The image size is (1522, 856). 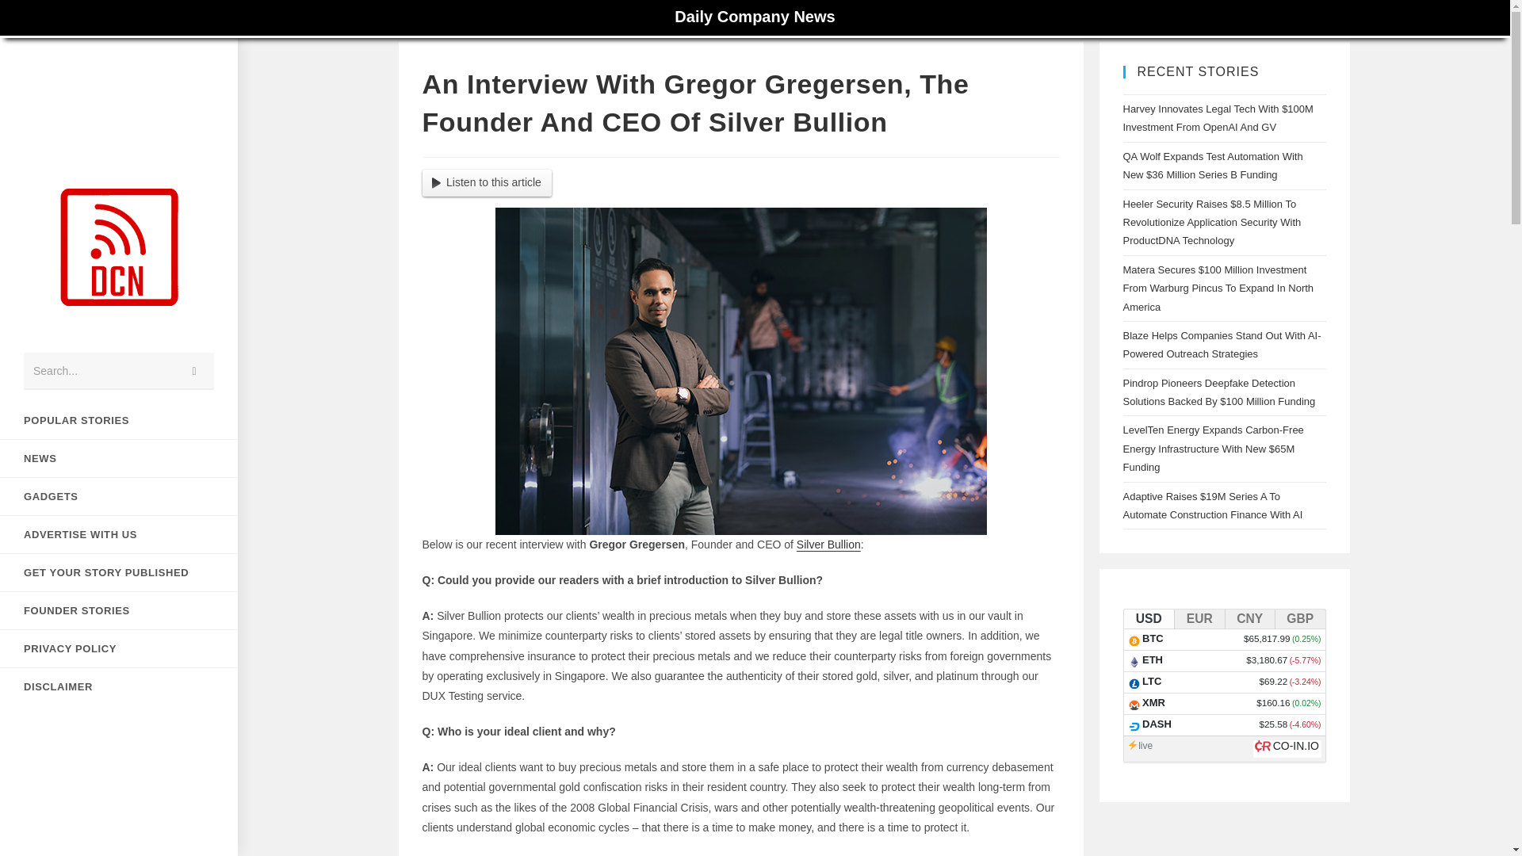 I want to click on GET YOUR STORY PUBLISHED, so click(x=119, y=572).